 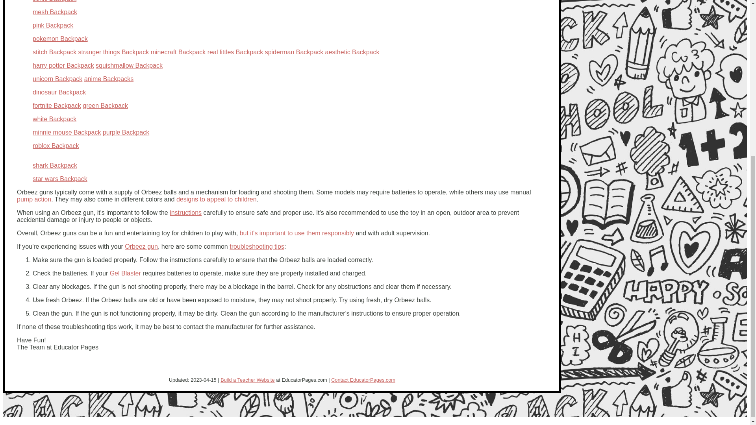 What do you see at coordinates (54, 12) in the screenshot?
I see `mesh Backpack` at bounding box center [54, 12].